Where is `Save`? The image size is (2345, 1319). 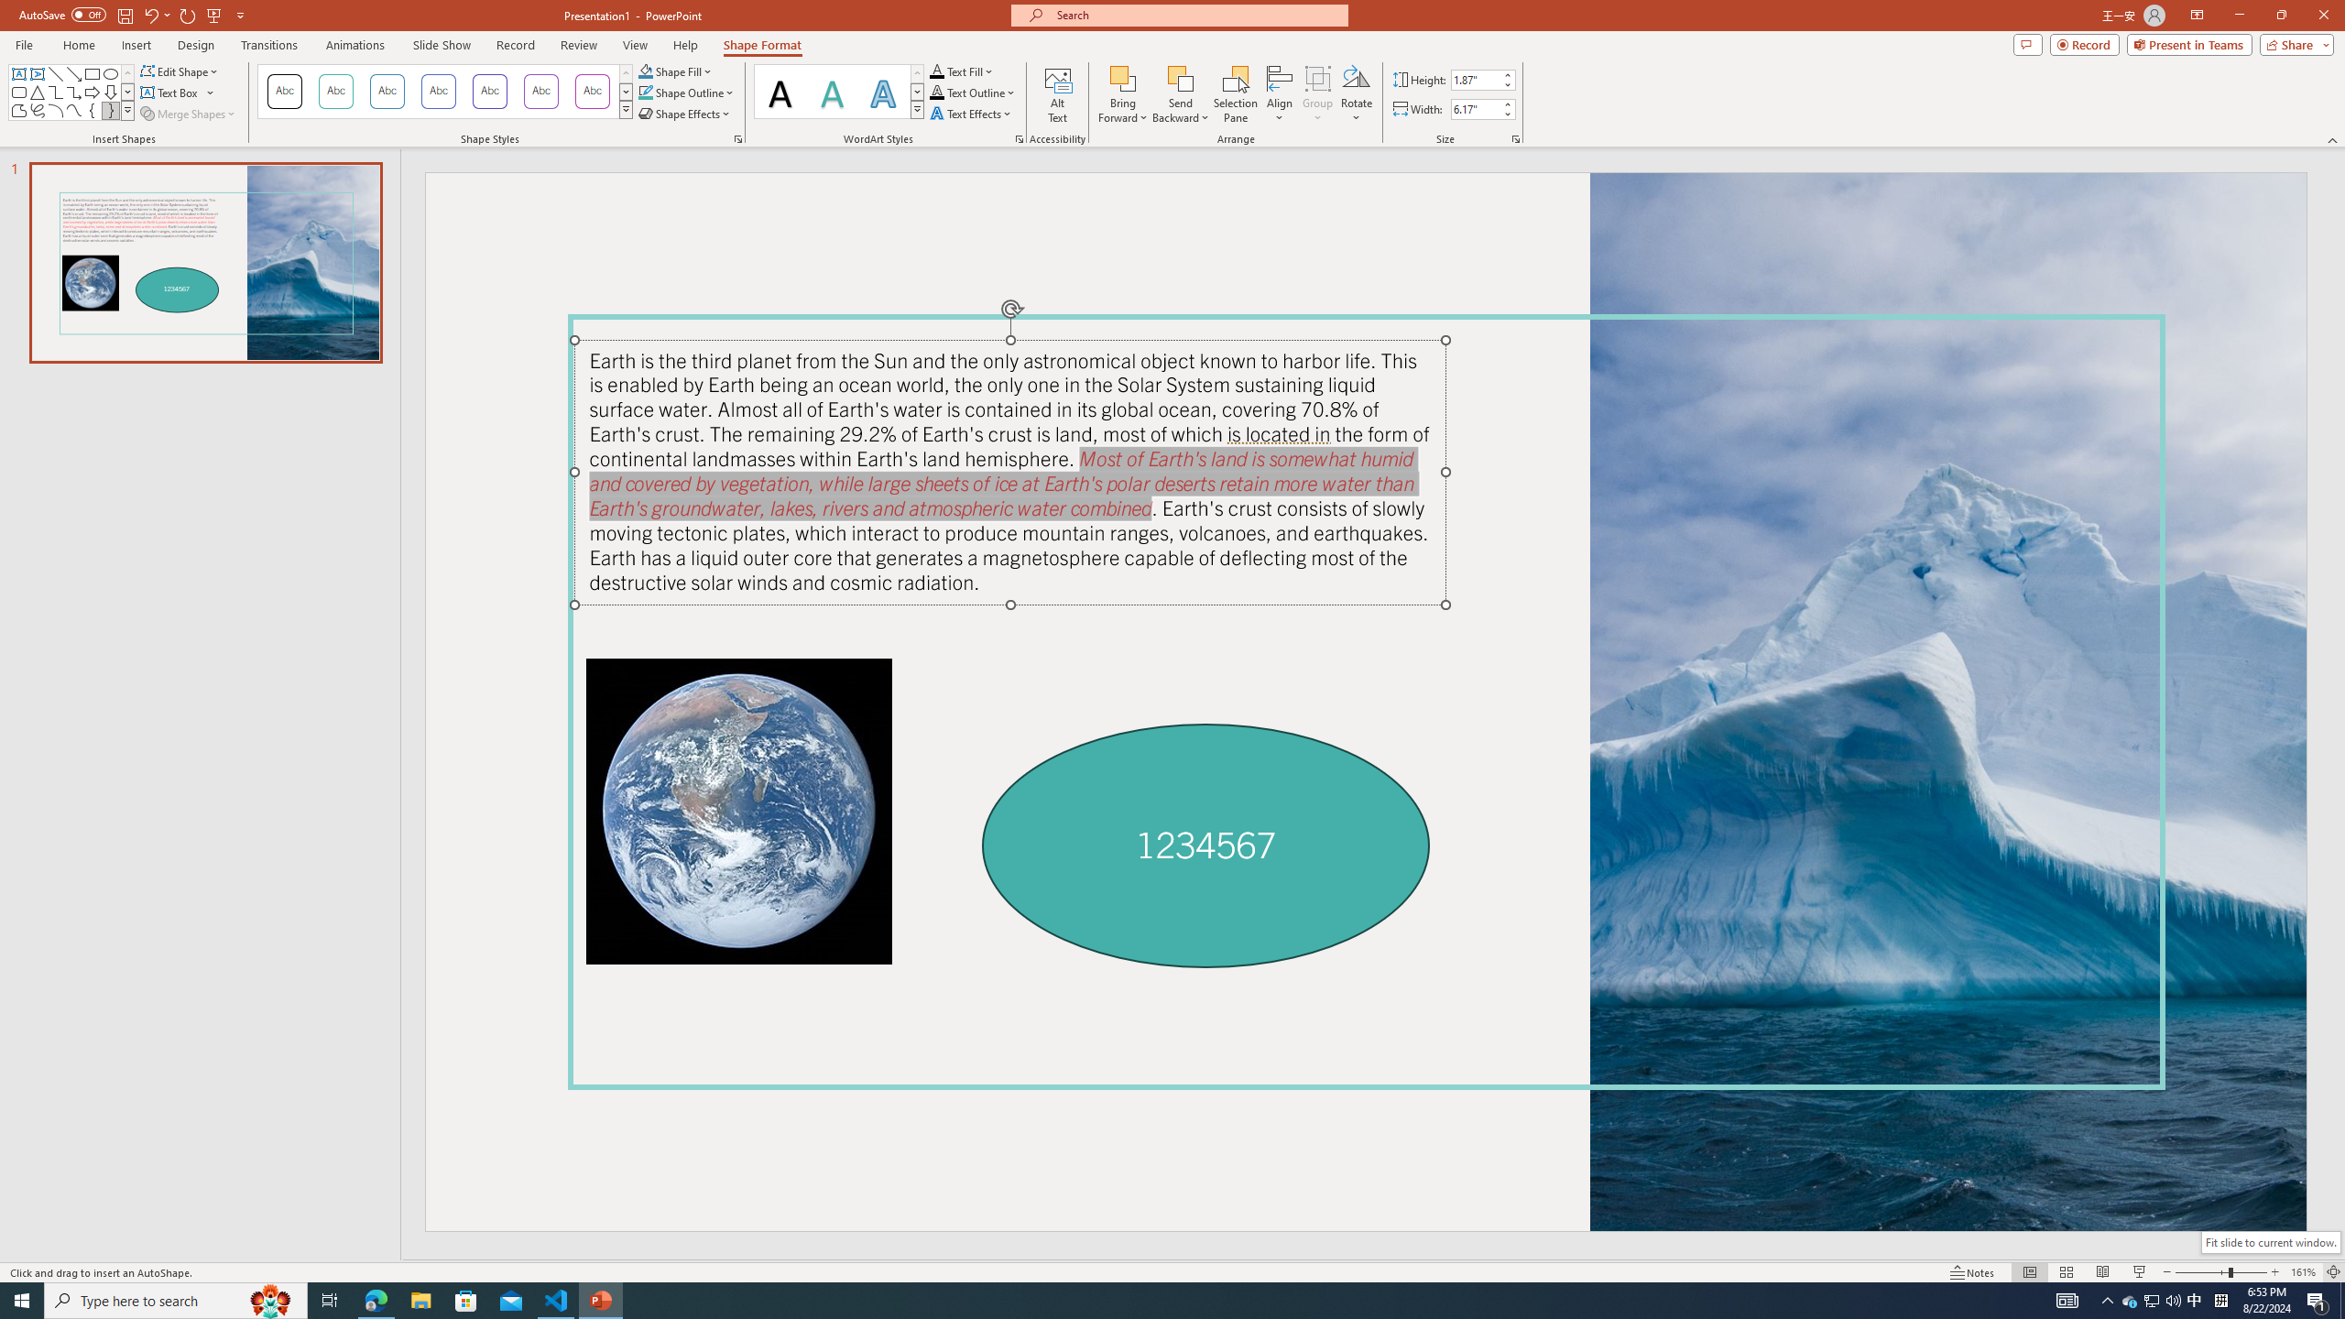
Save is located at coordinates (125, 15).